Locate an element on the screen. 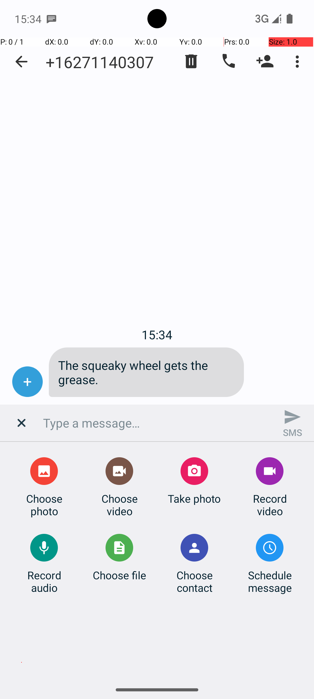 This screenshot has height=699, width=314. Take photo is located at coordinates (194, 499).